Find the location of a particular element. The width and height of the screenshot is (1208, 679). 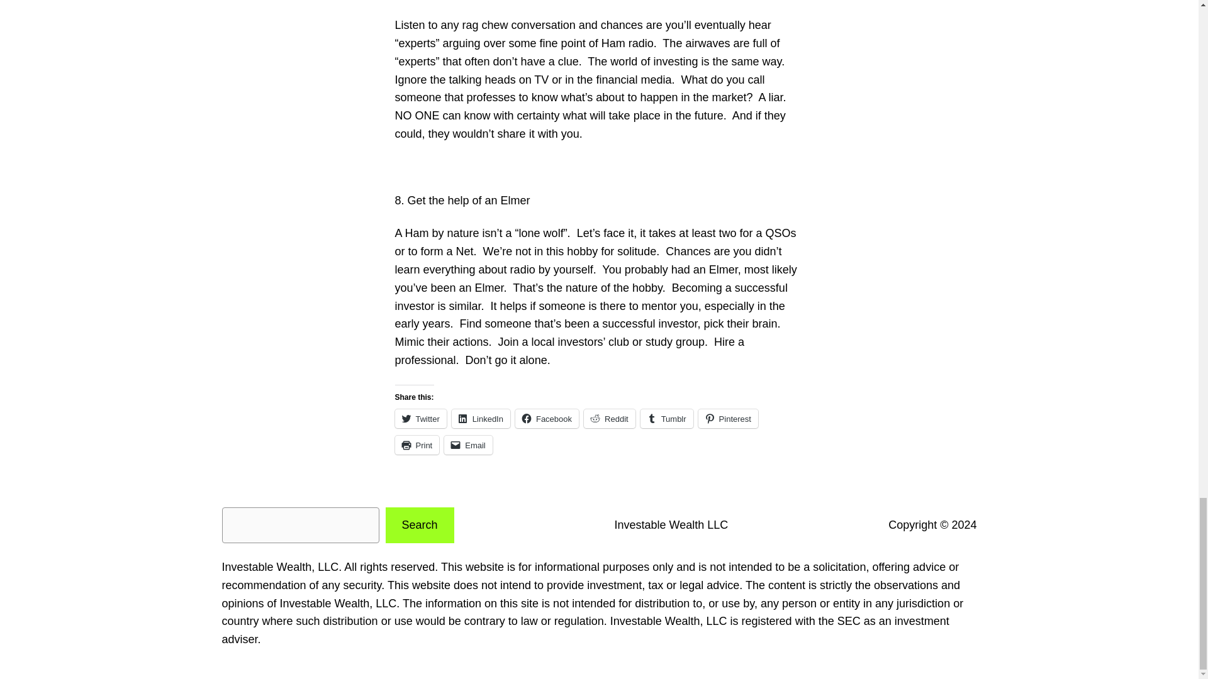

Tumblr is located at coordinates (667, 419).